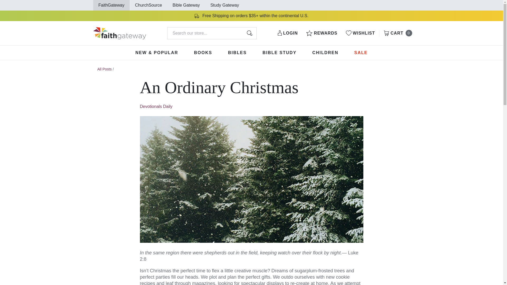 This screenshot has height=285, width=507. Describe the element at coordinates (322, 33) in the screenshot. I see `ChurchSource` at that location.